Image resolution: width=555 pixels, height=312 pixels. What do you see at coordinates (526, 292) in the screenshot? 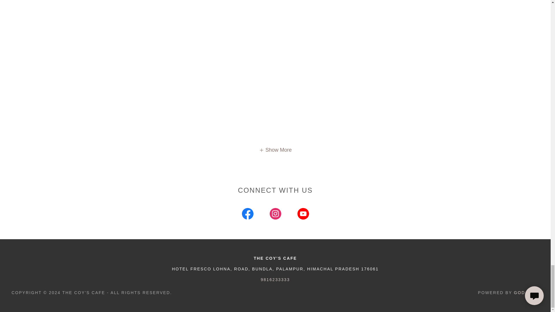
I see `GODADDY` at bounding box center [526, 292].